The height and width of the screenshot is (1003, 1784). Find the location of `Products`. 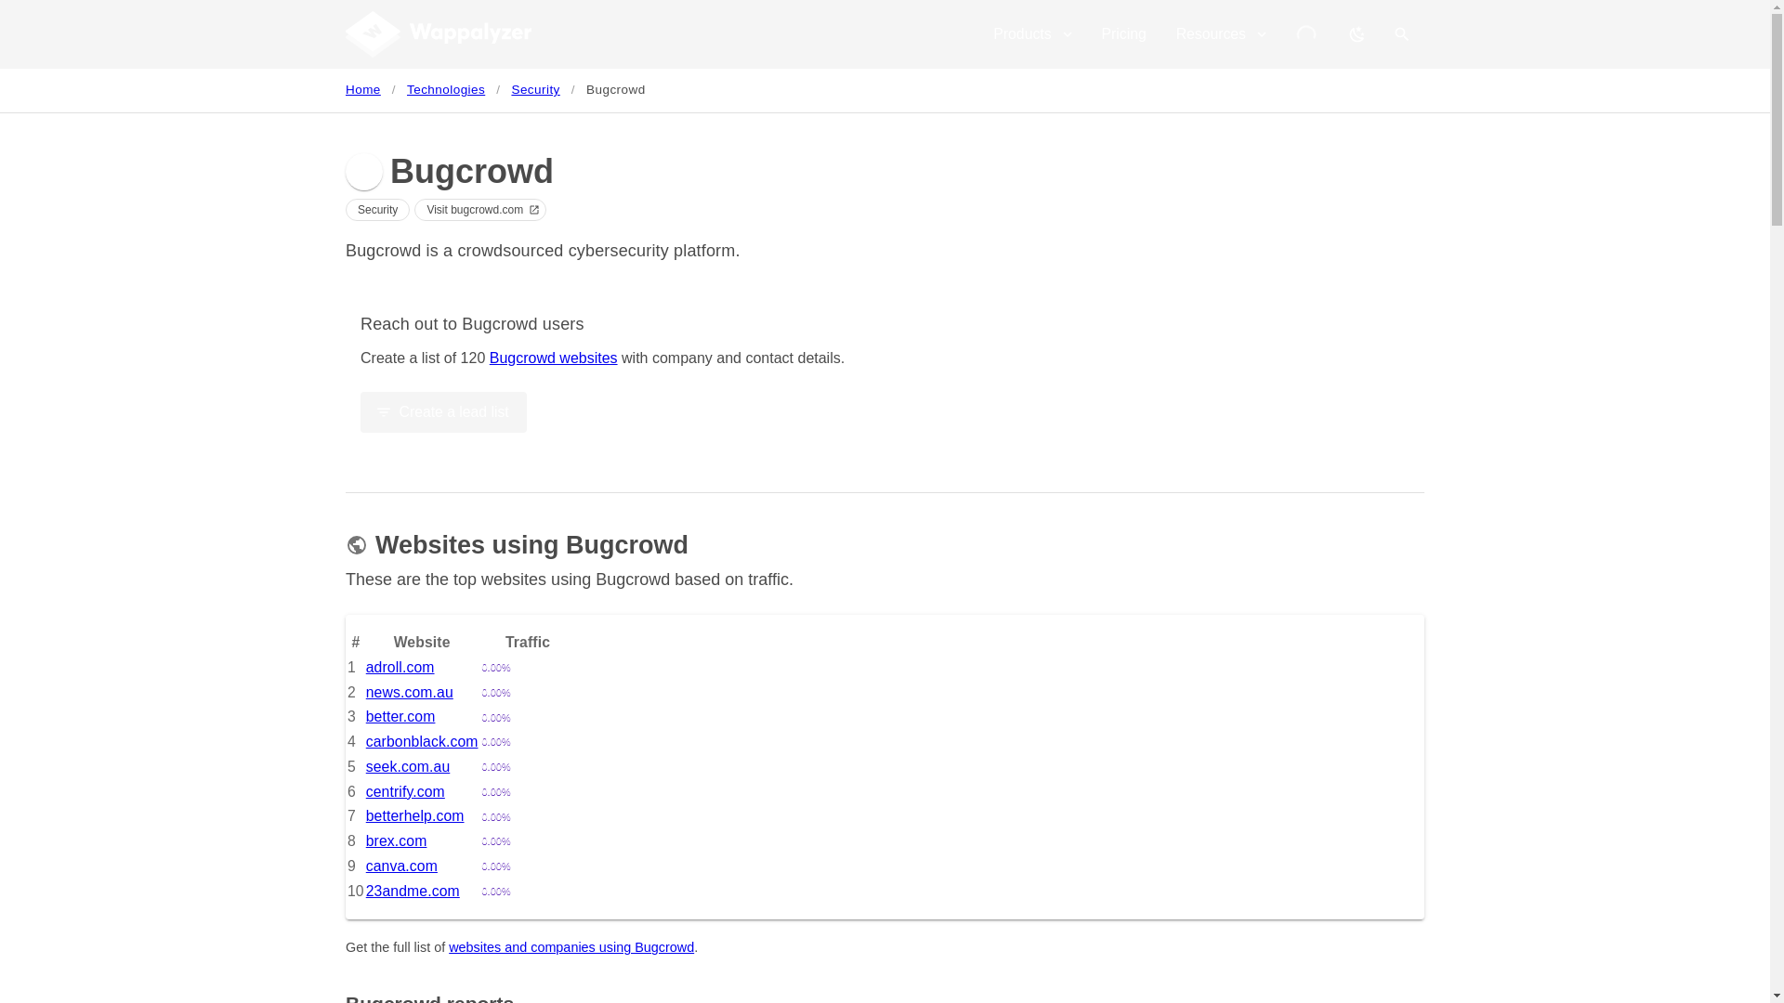

Products is located at coordinates (1031, 34).